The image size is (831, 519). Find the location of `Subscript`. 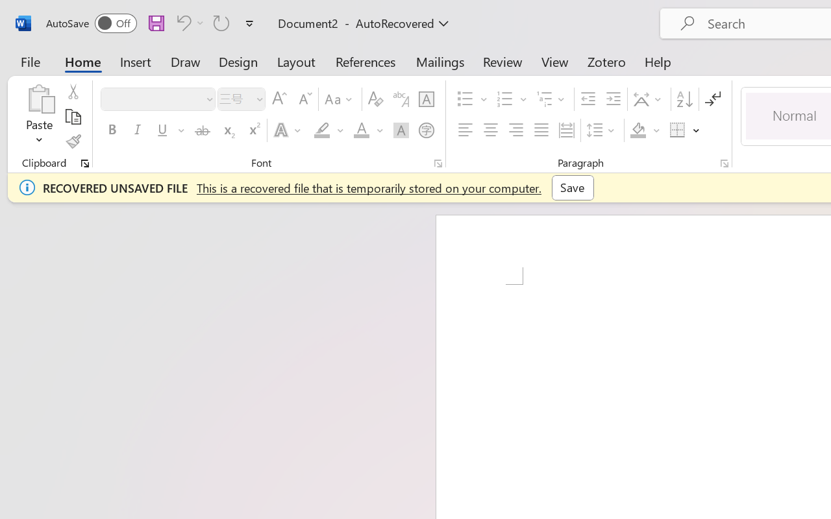

Subscript is located at coordinates (227, 130).